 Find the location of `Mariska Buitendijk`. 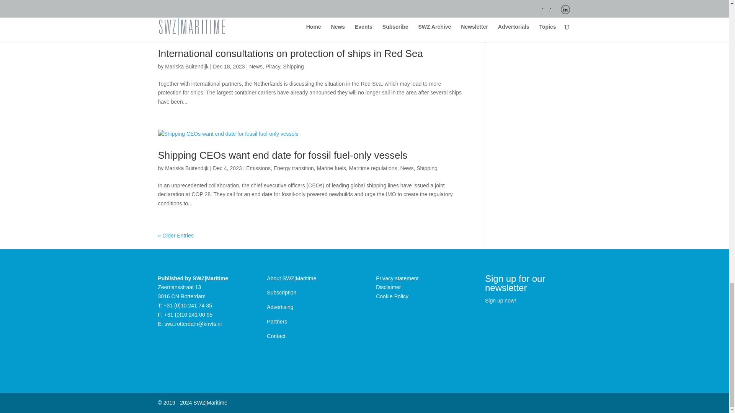

Mariska Buitendijk is located at coordinates (187, 168).